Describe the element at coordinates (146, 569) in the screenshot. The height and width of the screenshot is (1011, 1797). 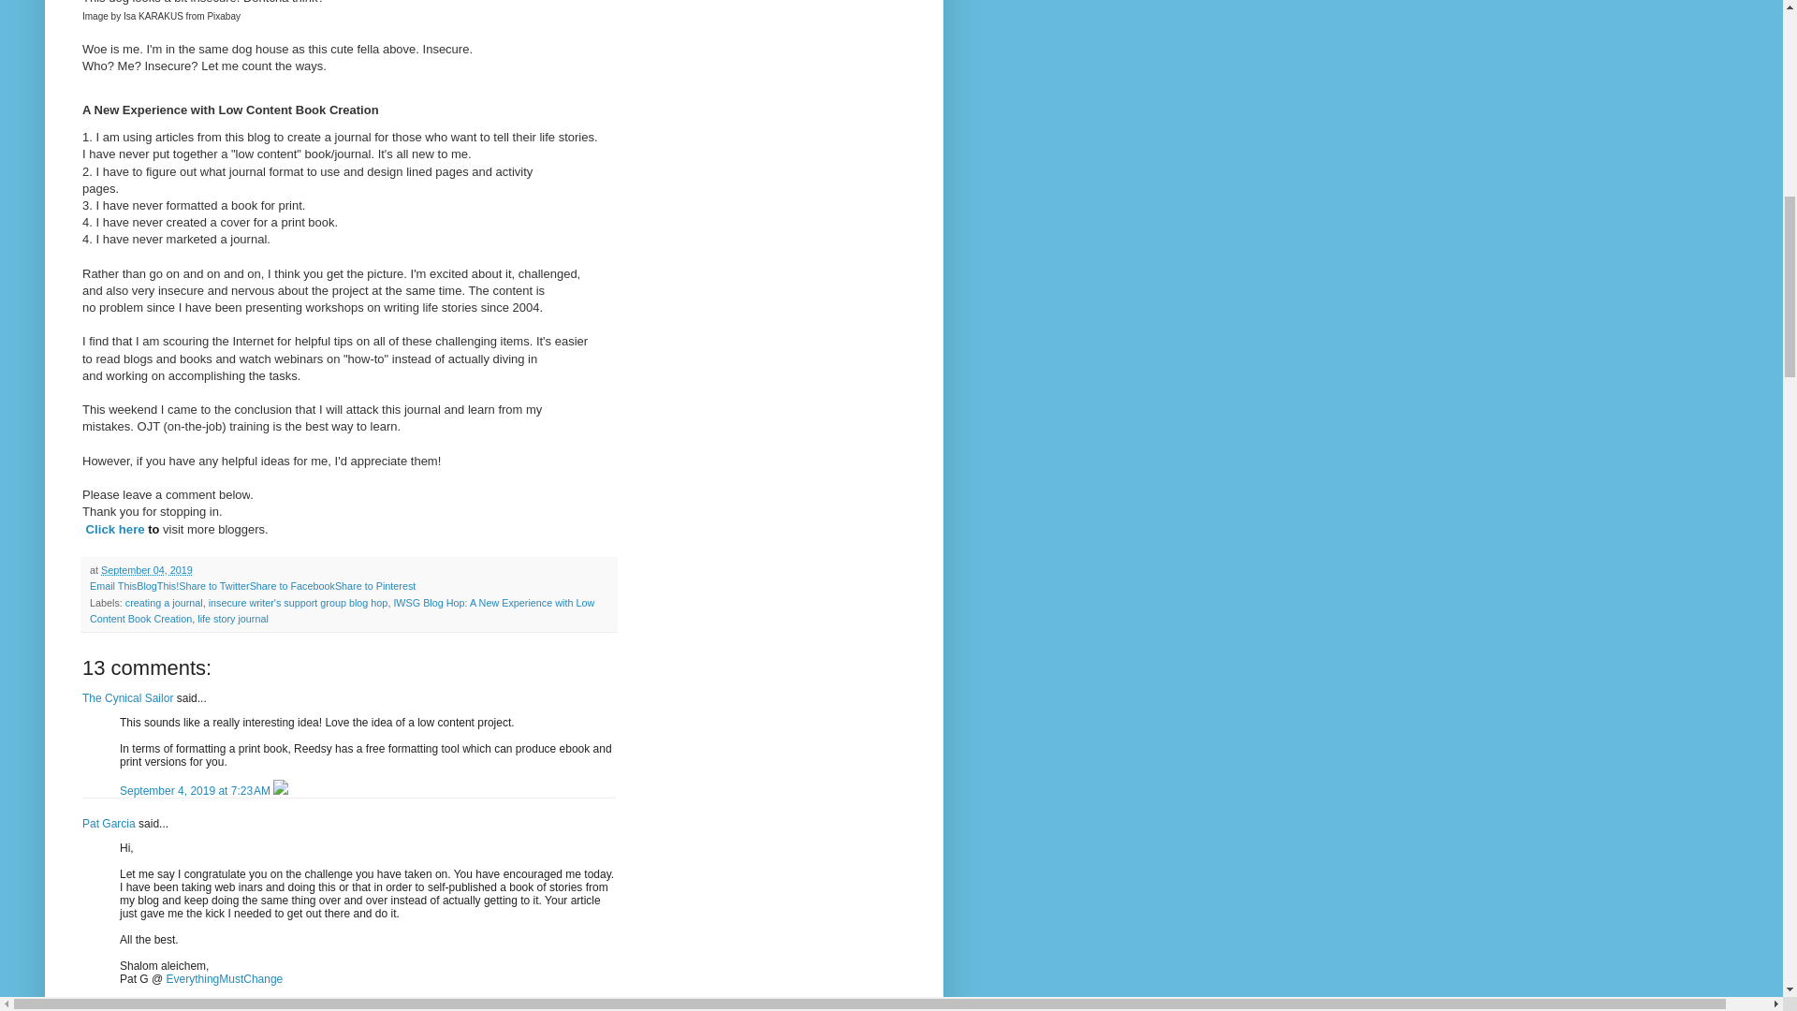
I see `permanent link` at that location.